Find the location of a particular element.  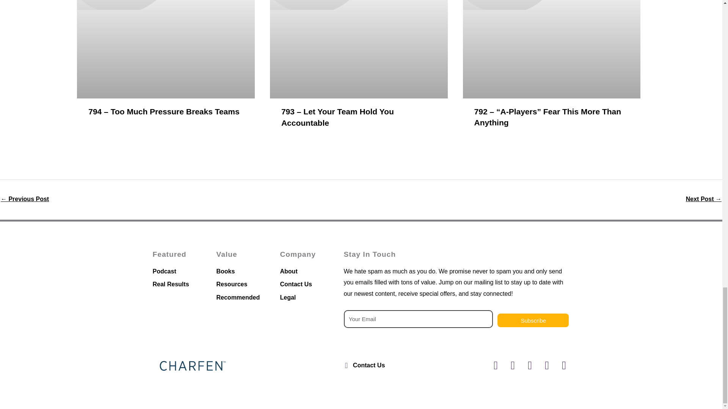

Instagram is located at coordinates (513, 365).